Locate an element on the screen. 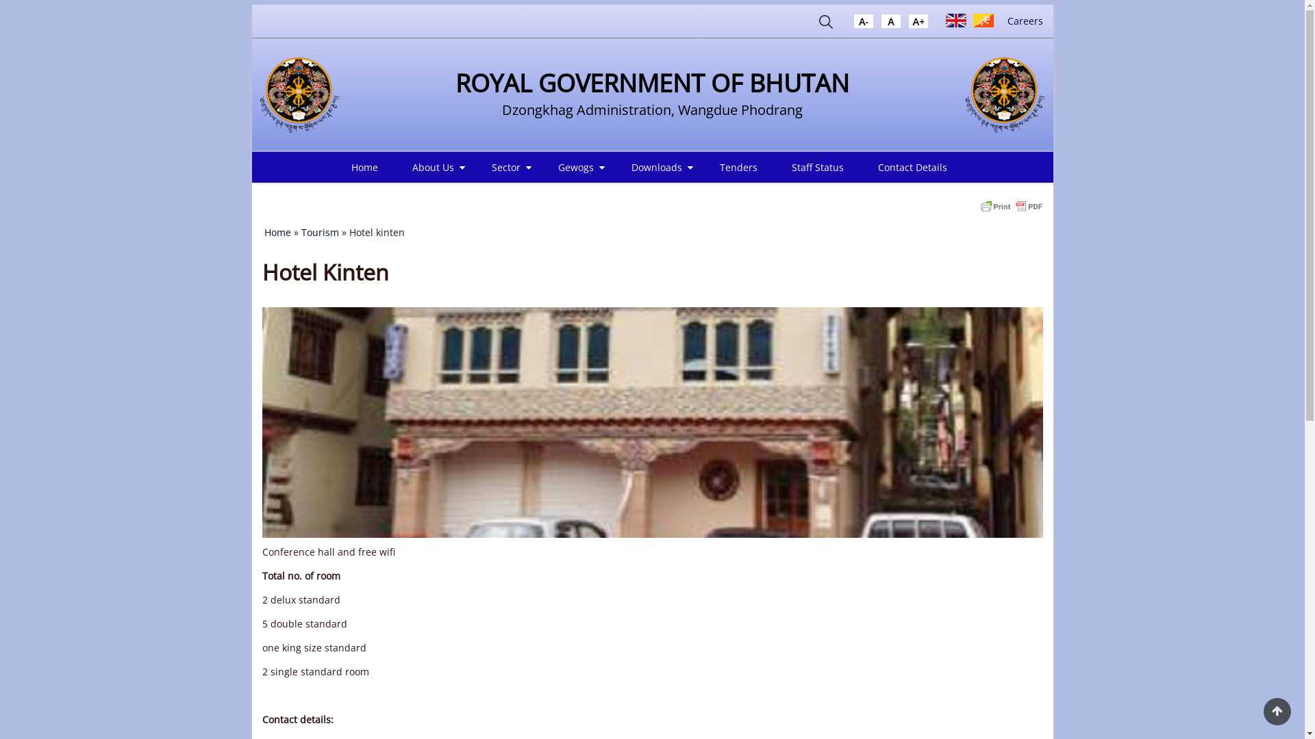 The image size is (1315, 739). About Us is located at coordinates (435, 167).